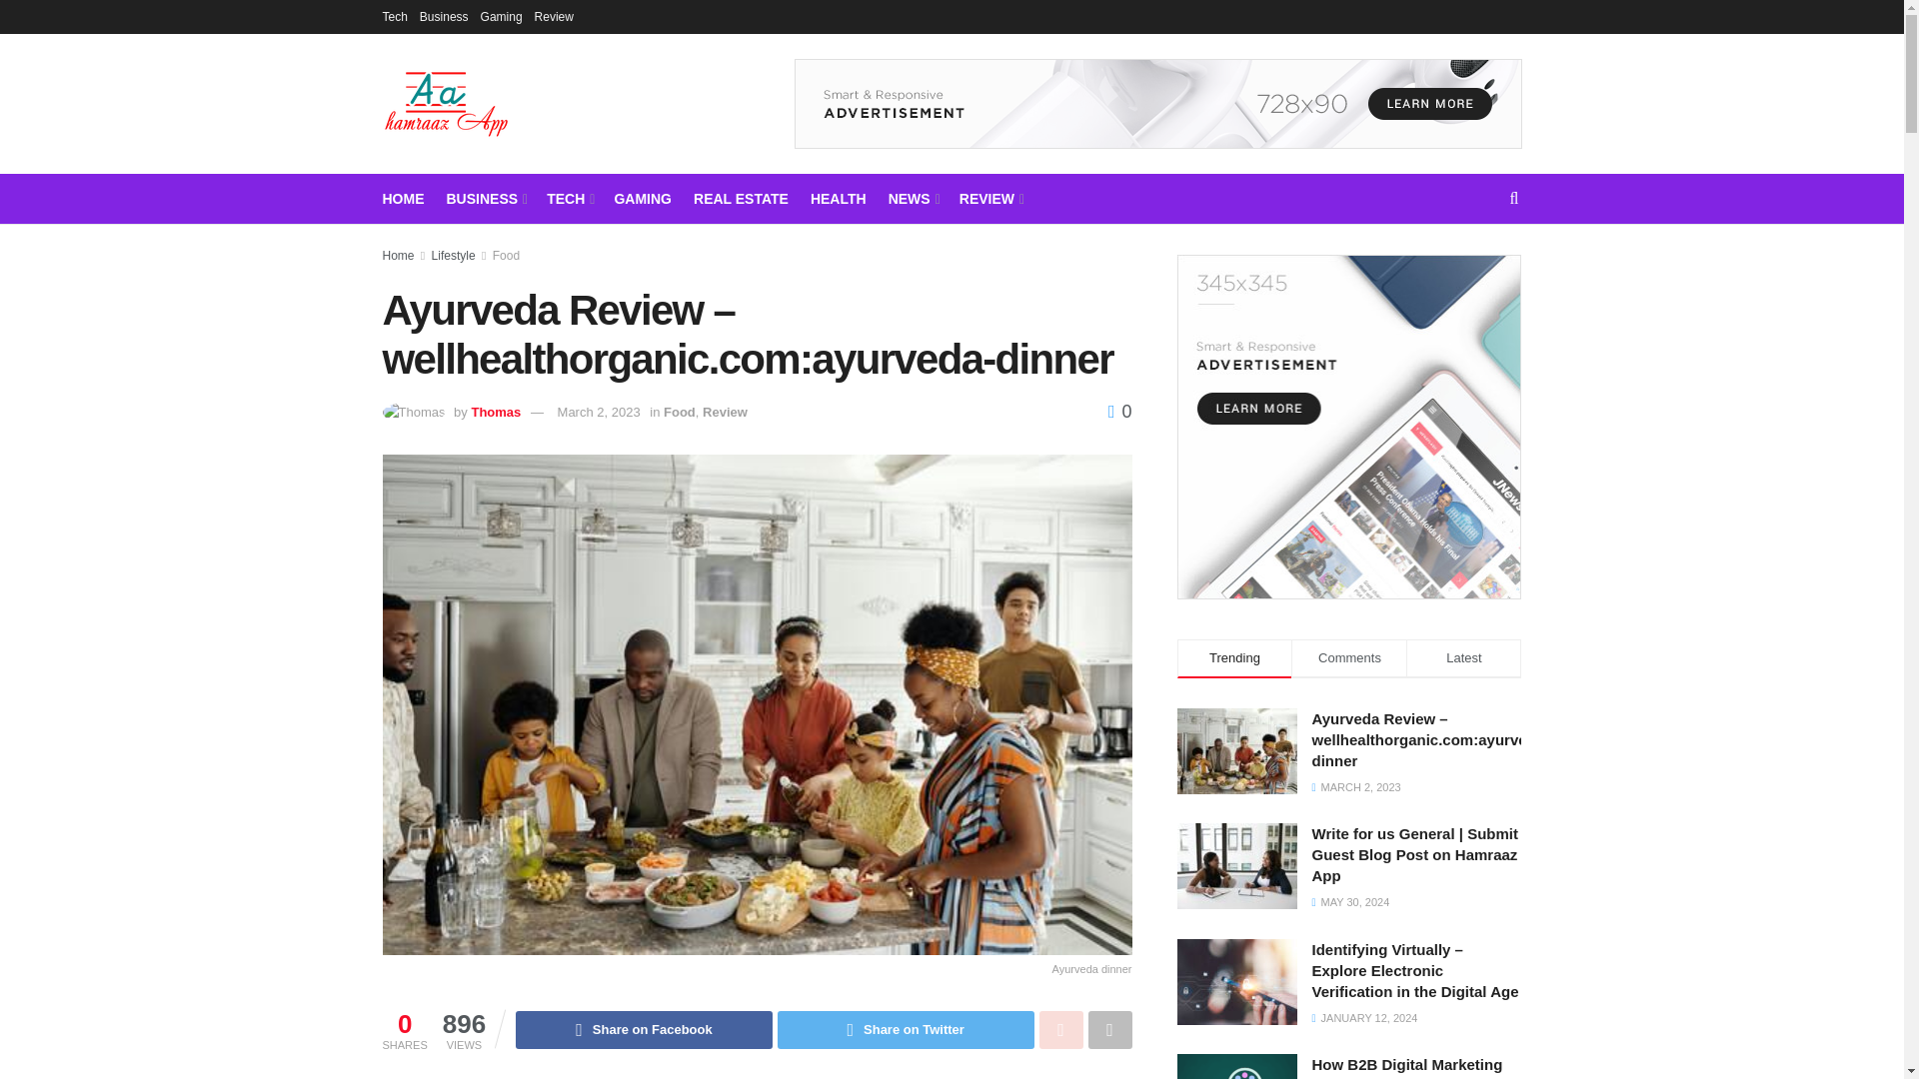  I want to click on HEALTH, so click(838, 198).